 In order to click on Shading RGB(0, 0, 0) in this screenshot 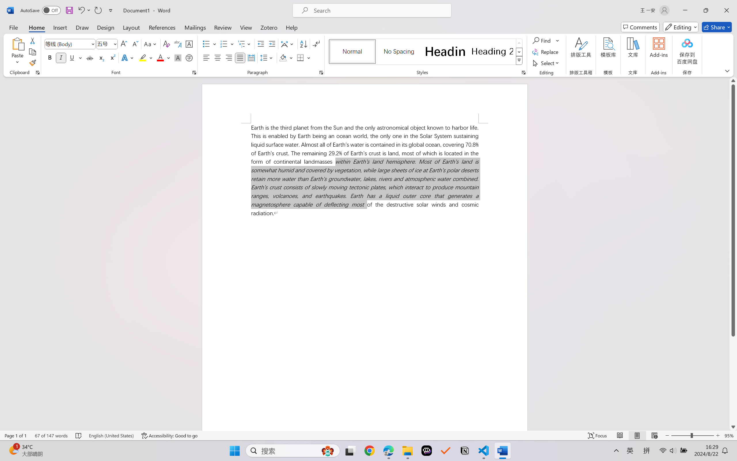, I will do `click(283, 58)`.